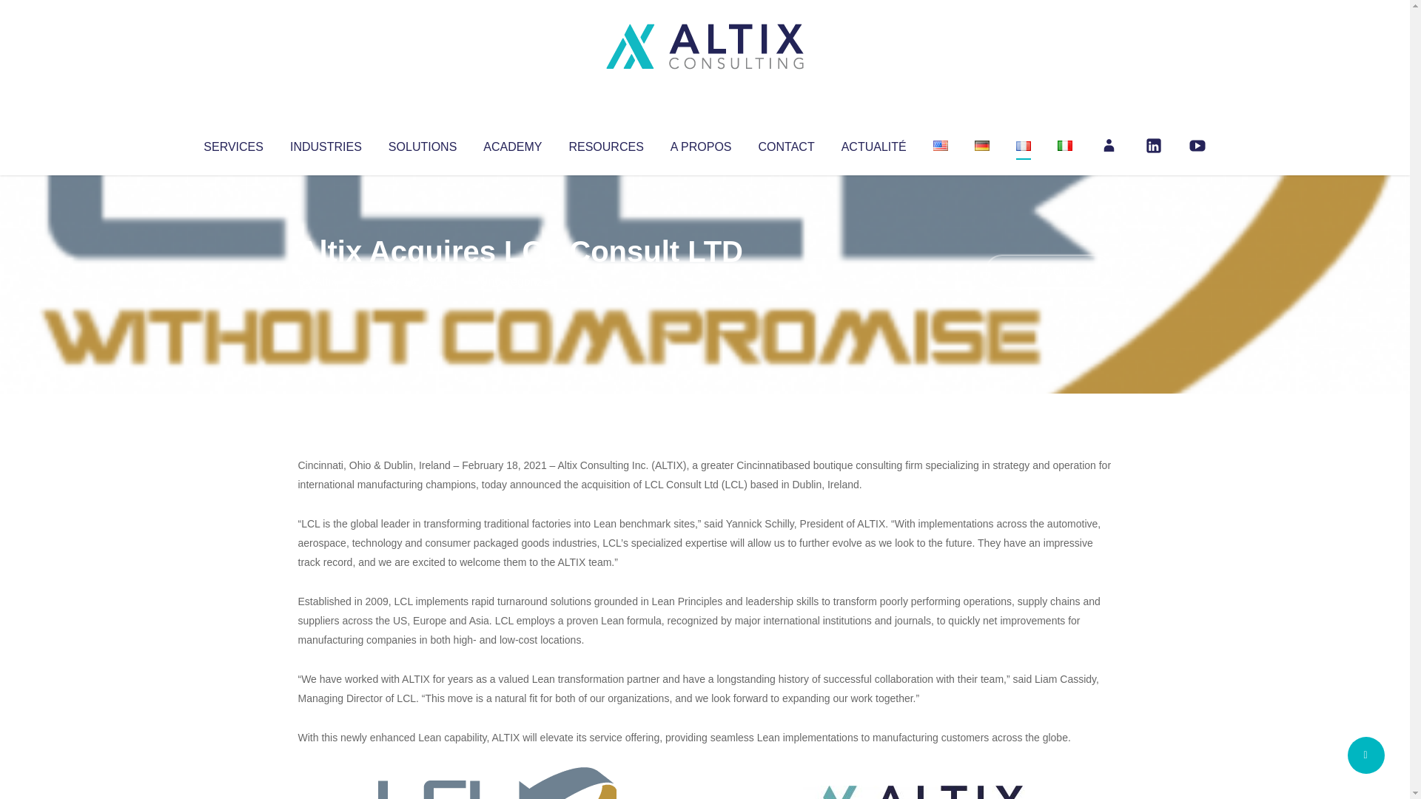 The width and height of the screenshot is (1421, 799). What do you see at coordinates (326, 281) in the screenshot?
I see `Altix` at bounding box center [326, 281].